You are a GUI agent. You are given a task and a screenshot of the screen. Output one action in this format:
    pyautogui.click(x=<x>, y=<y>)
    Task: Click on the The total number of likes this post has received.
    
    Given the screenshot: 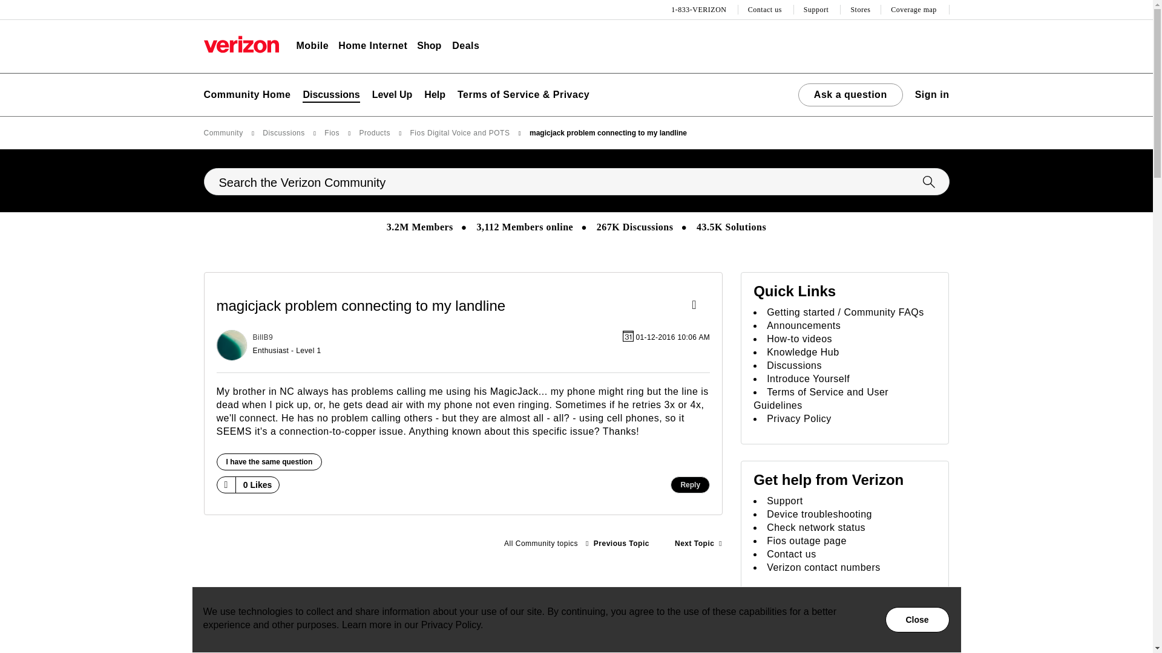 What is the action you would take?
    pyautogui.click(x=258, y=485)
    